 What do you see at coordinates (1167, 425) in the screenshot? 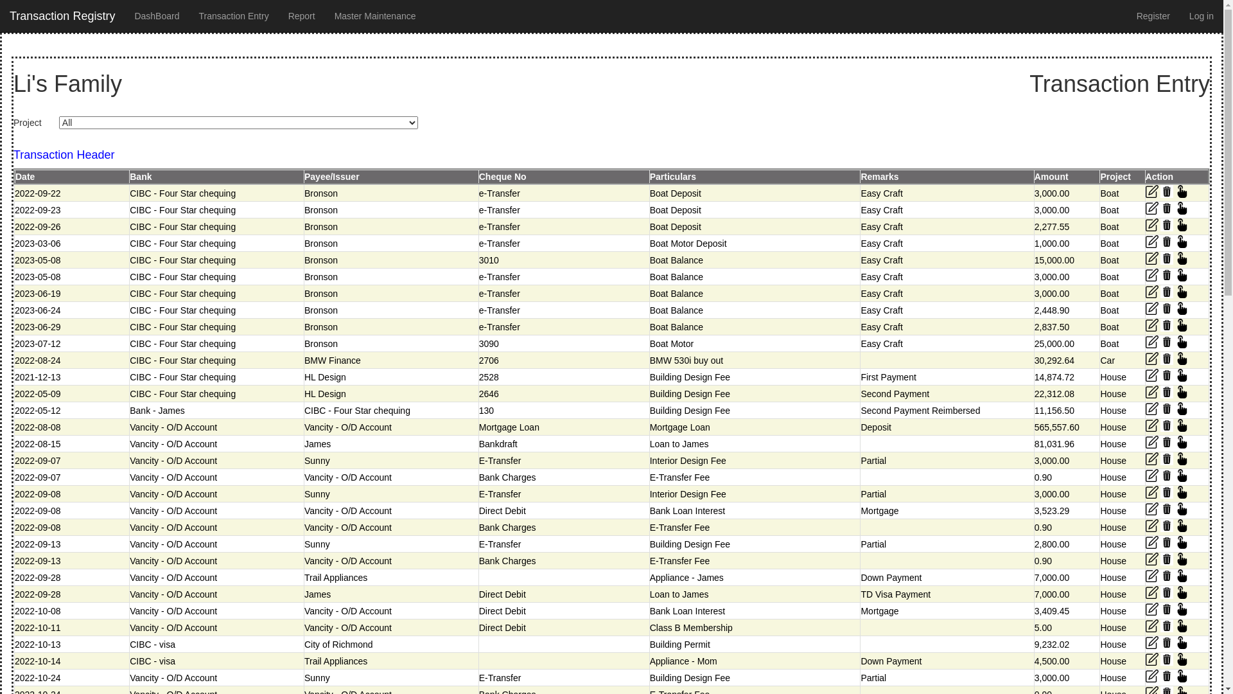
I see `Delete` at bounding box center [1167, 425].